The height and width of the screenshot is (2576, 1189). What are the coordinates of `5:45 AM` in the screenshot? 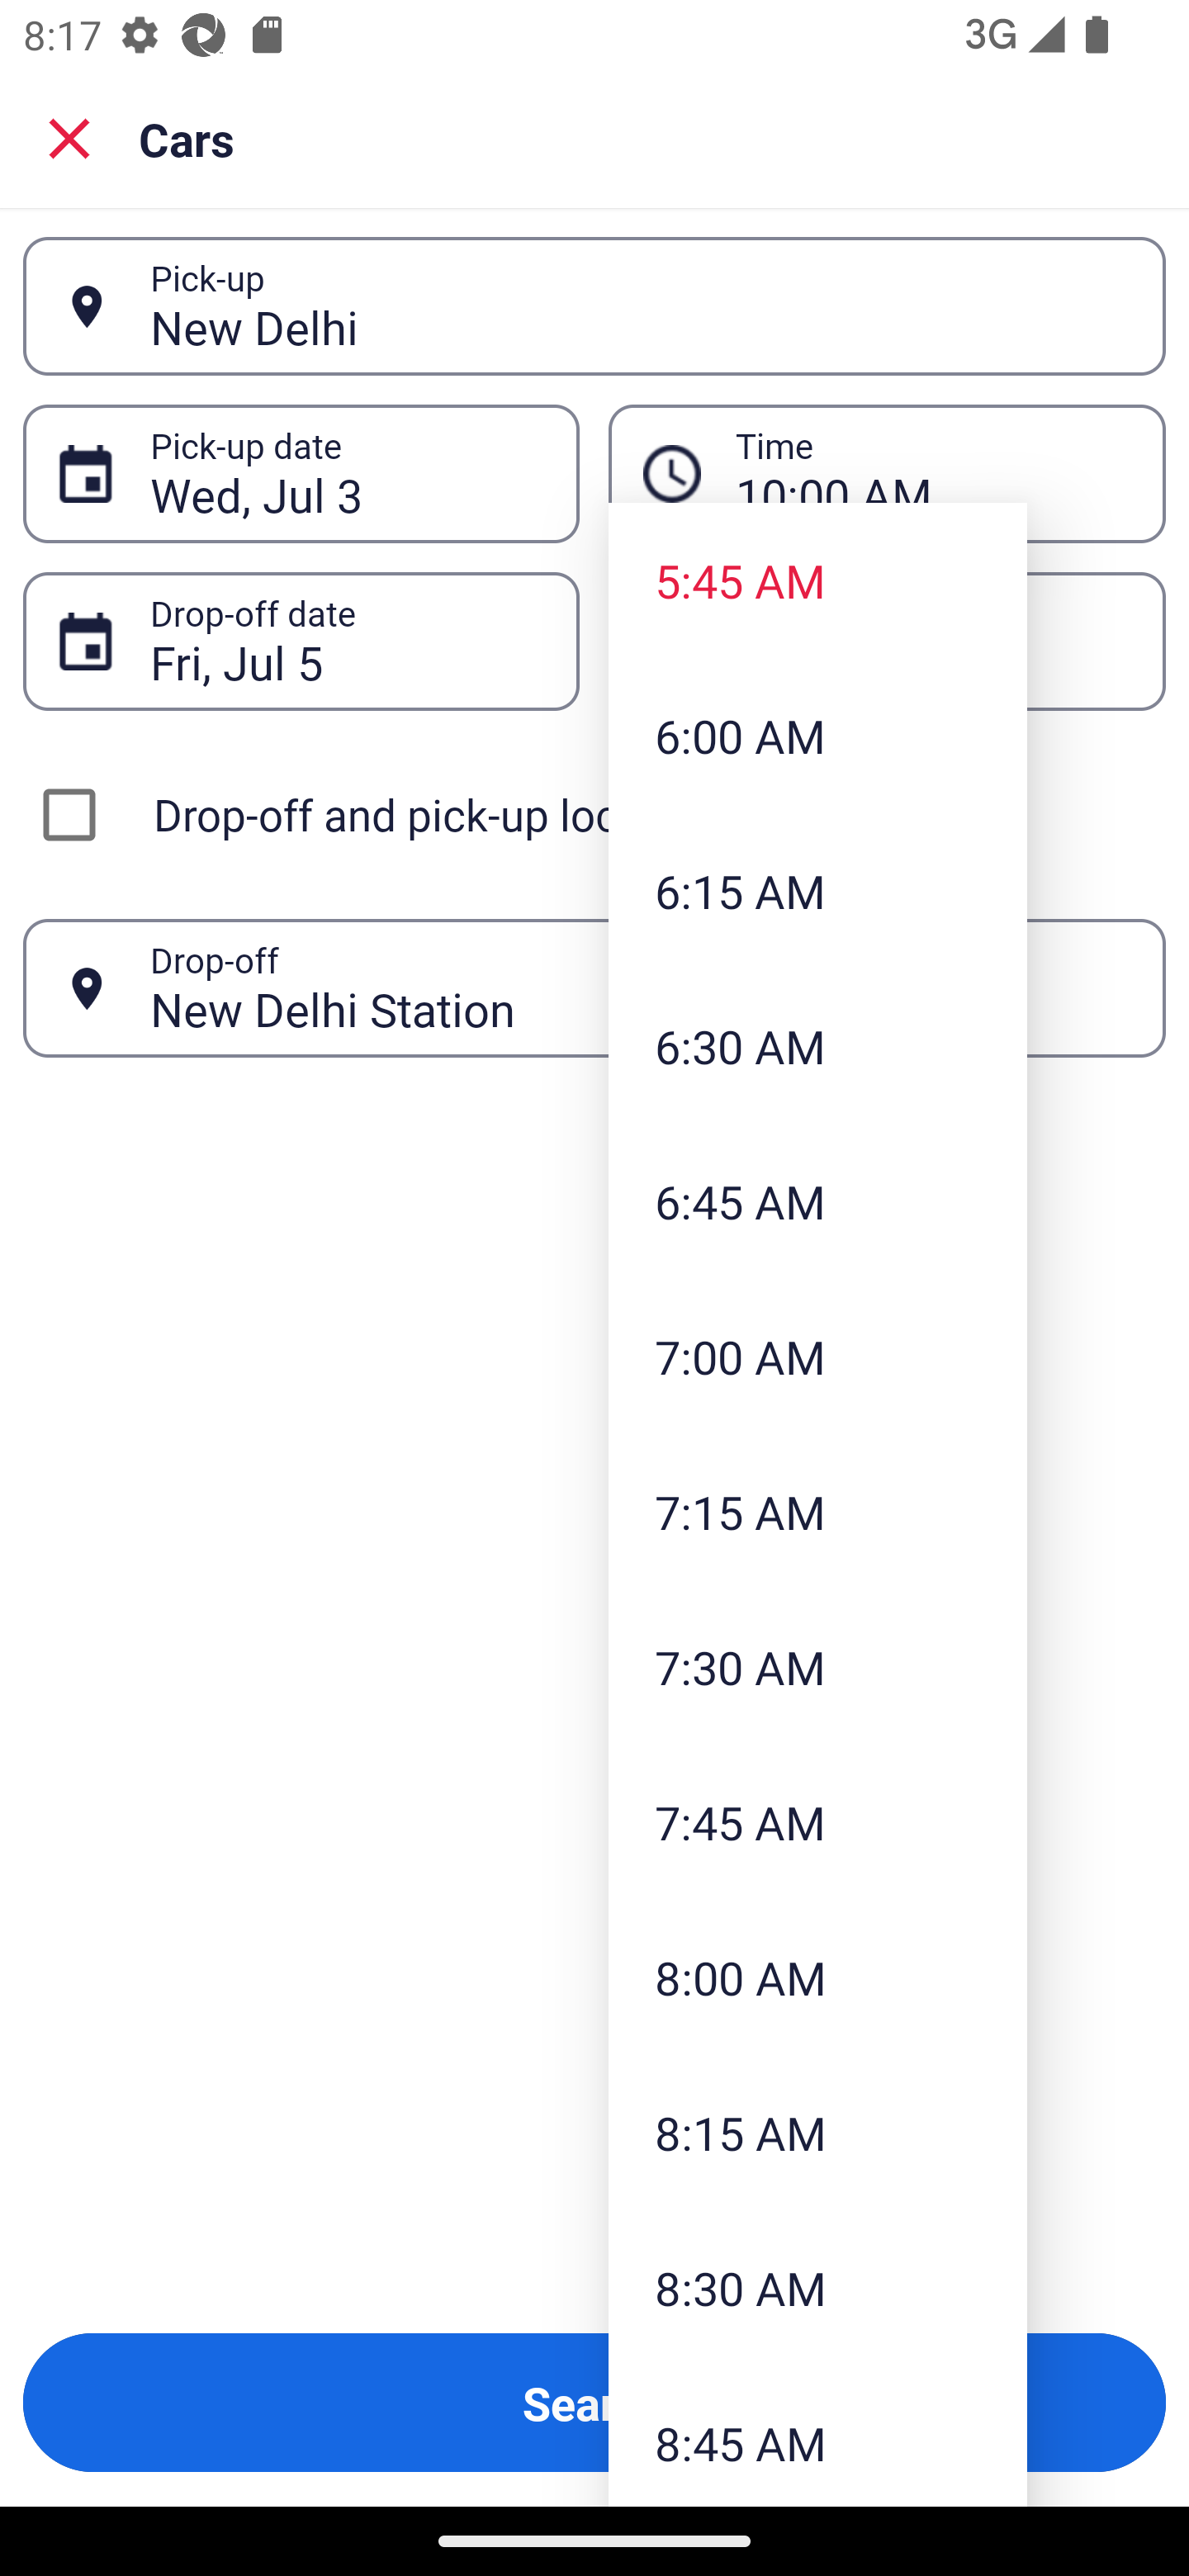 It's located at (817, 580).